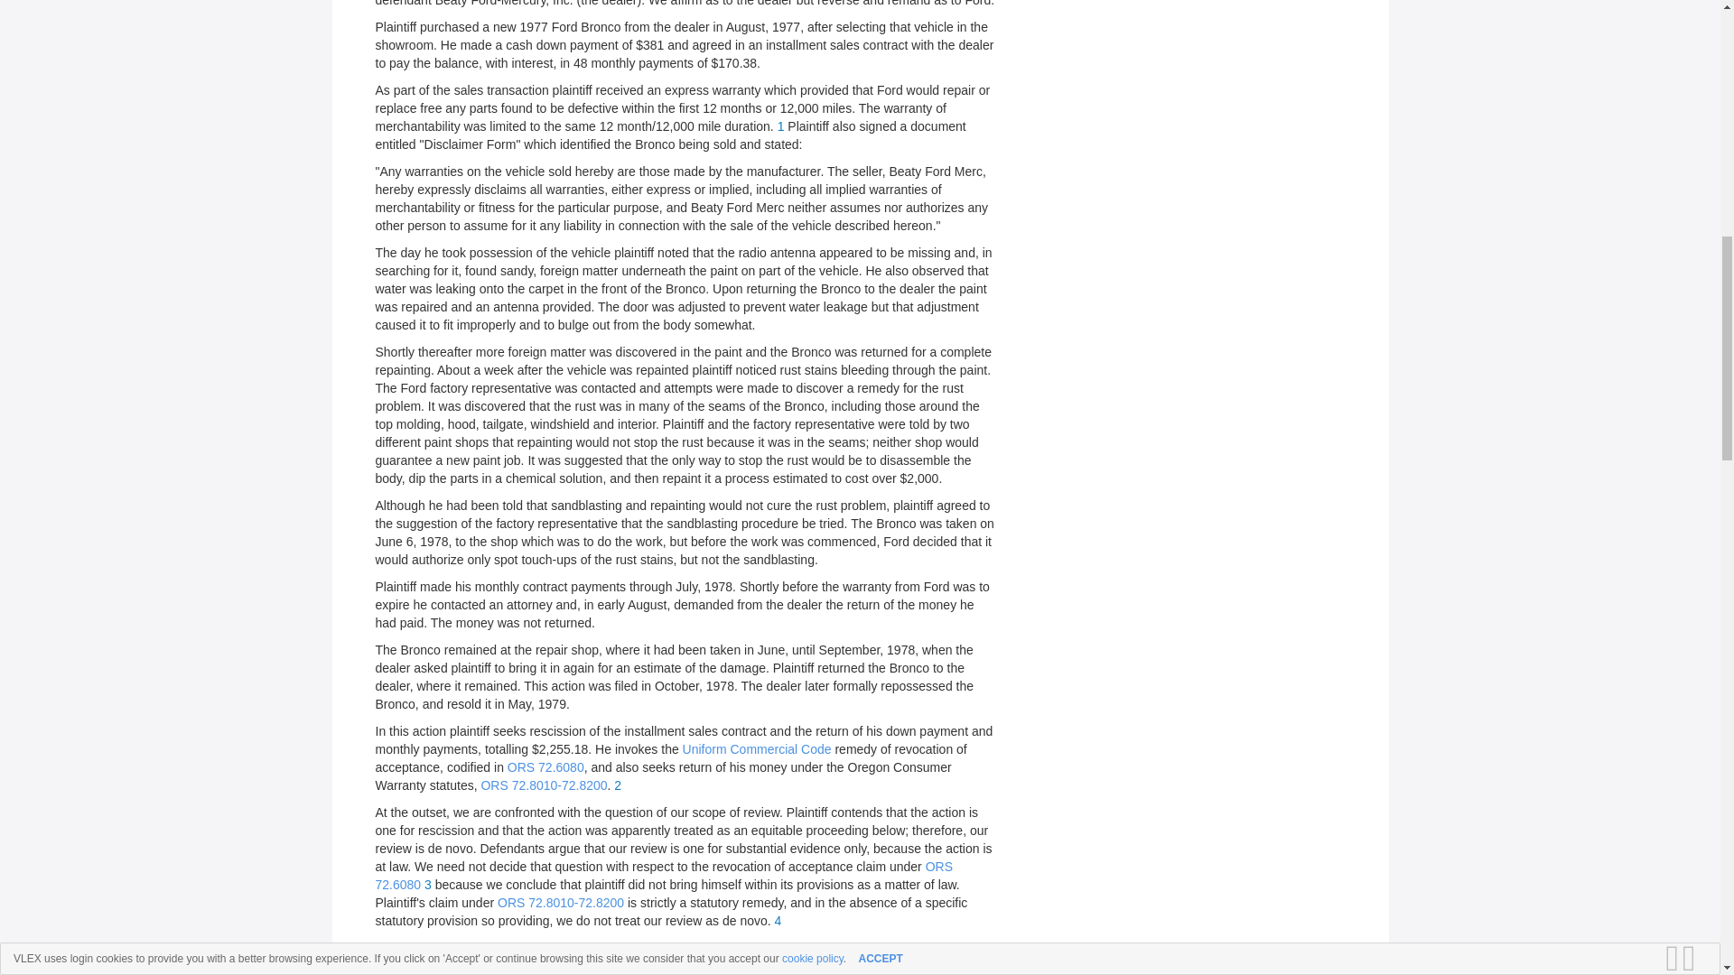  I want to click on ORS 72.6080, so click(545, 767).